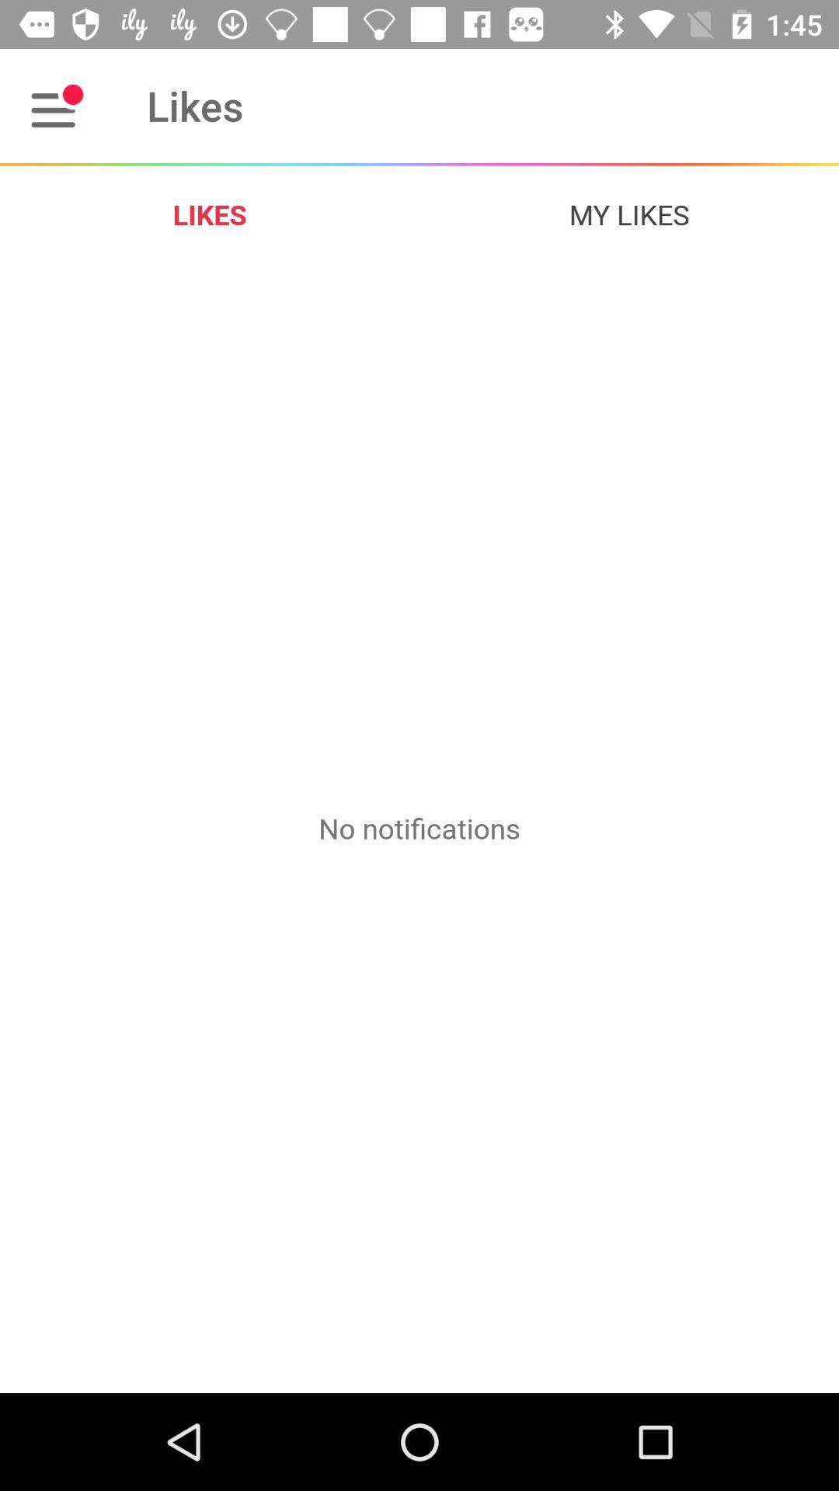  Describe the element at coordinates (629, 214) in the screenshot. I see `press the item above the no notifications item` at that location.